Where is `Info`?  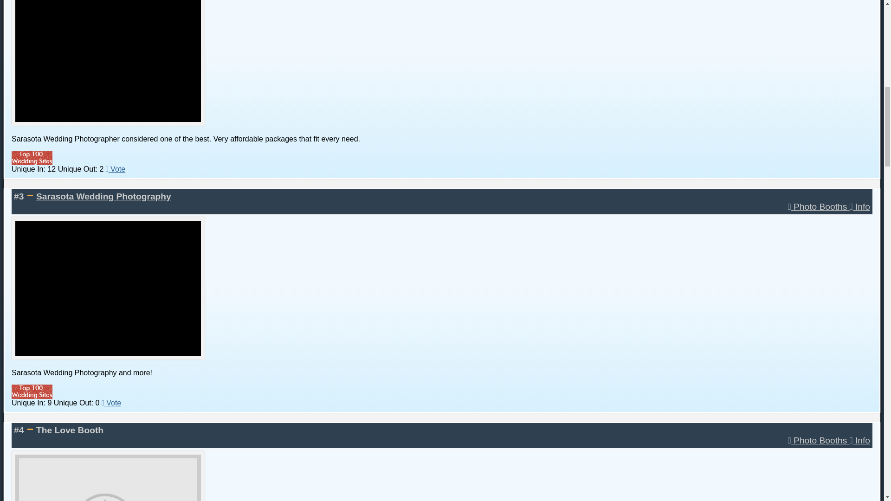
Info is located at coordinates (860, 440).